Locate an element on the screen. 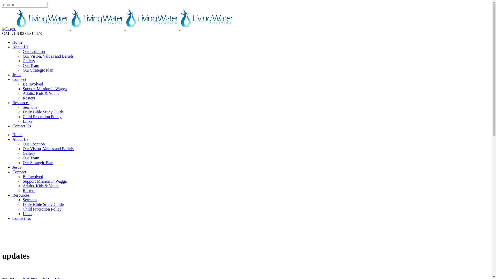 The height and width of the screenshot is (279, 496). Our Location is located at coordinates (34, 52).